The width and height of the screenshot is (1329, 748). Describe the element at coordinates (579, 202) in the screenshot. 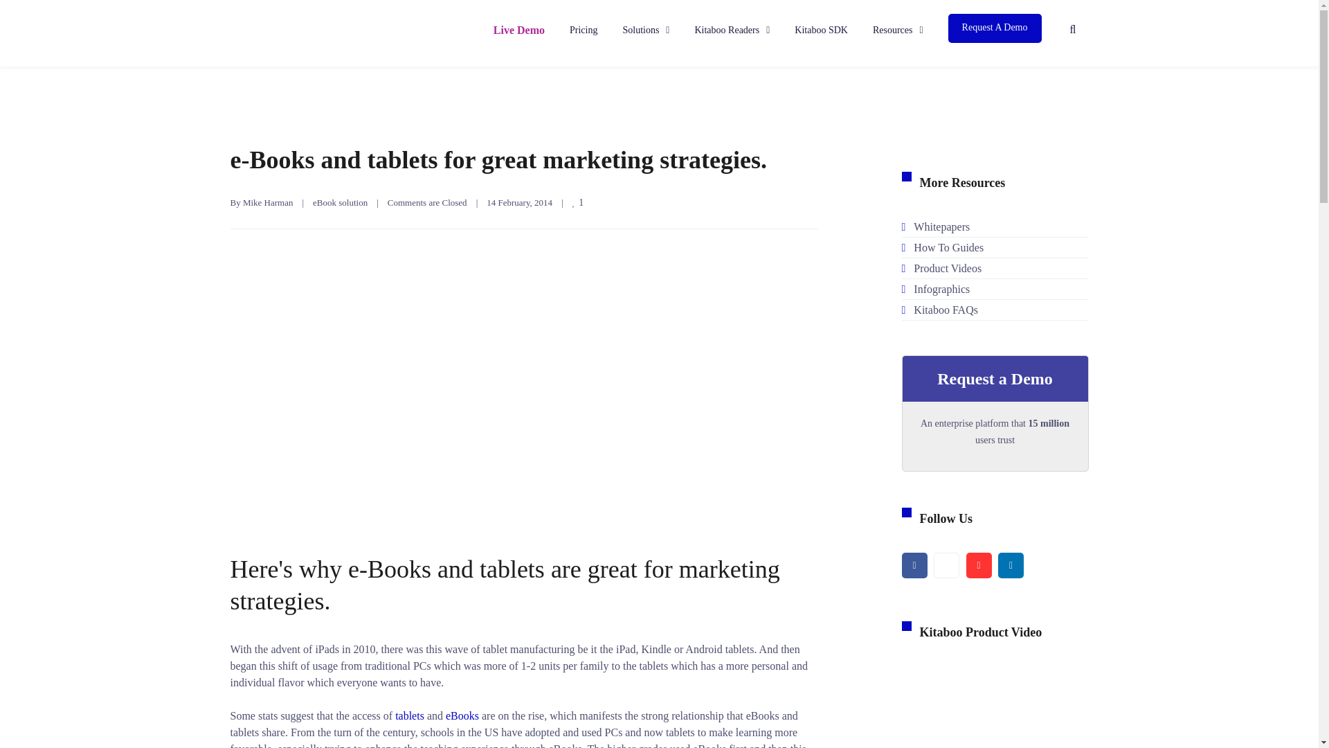

I see `1 ` at that location.